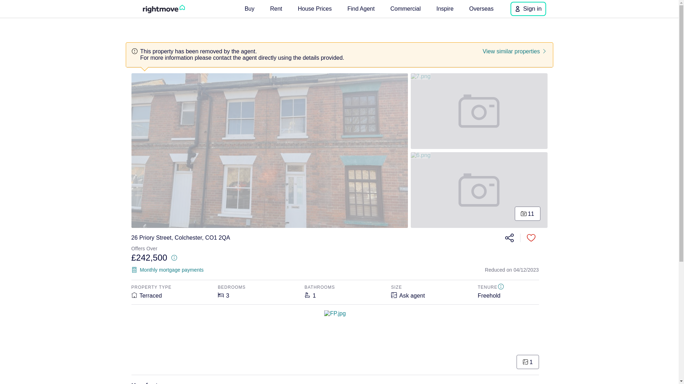 This screenshot has width=684, height=384. Describe the element at coordinates (276, 9) in the screenshot. I see `Rent` at that location.